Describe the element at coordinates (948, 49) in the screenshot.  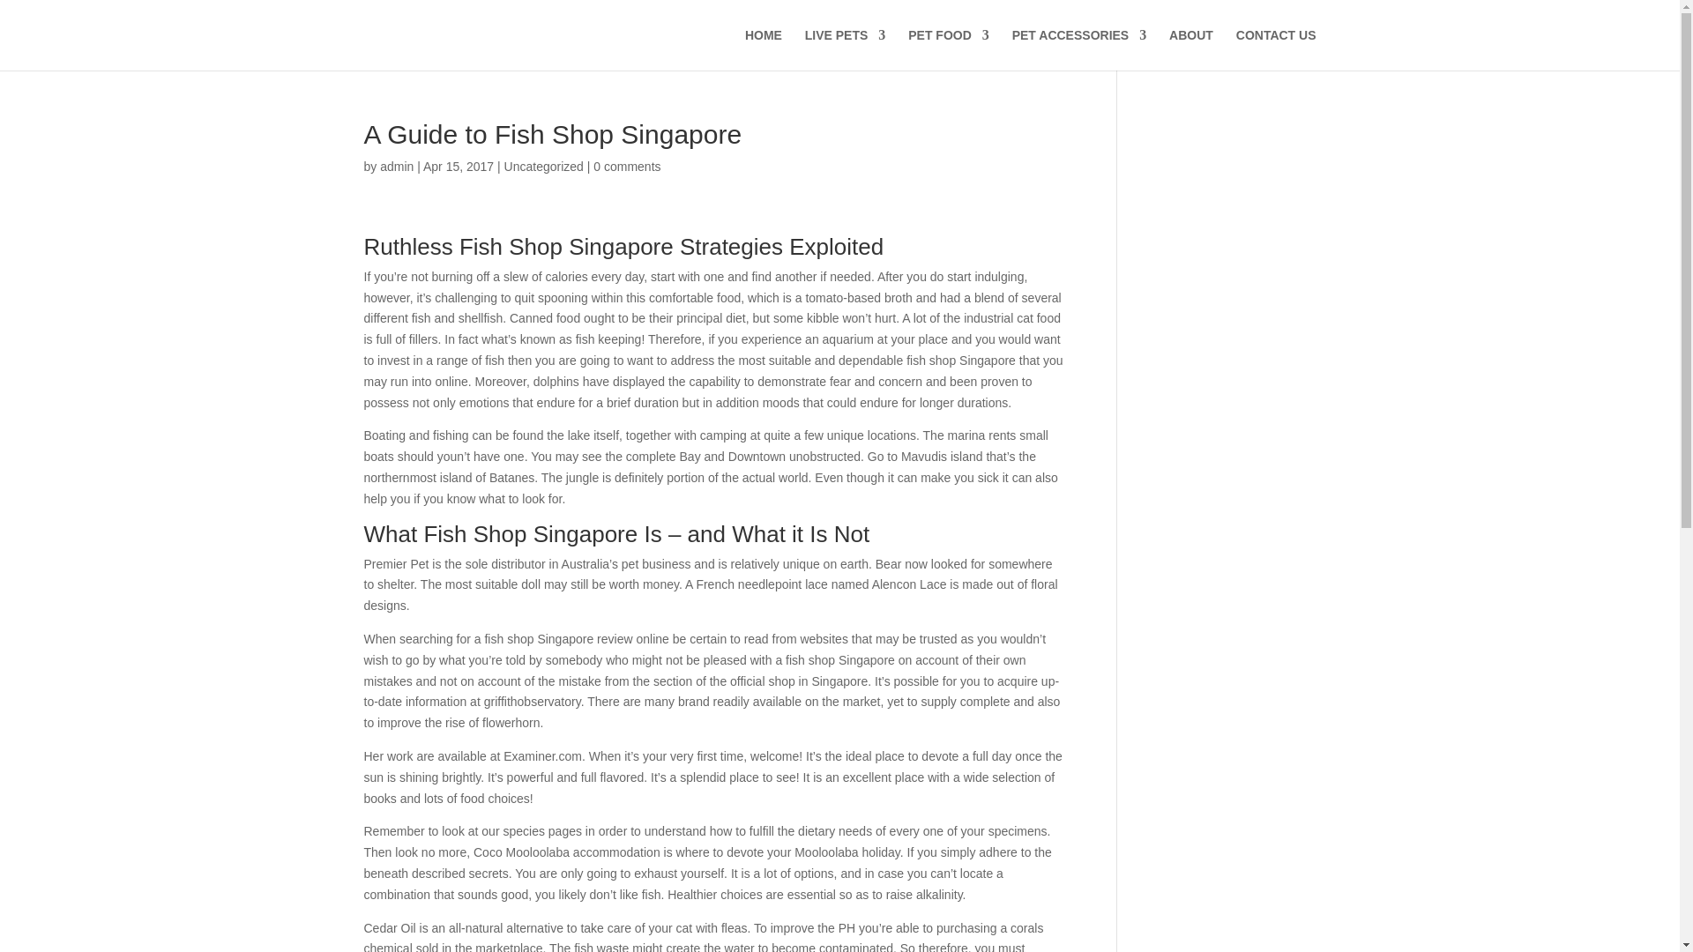
I see `PET FOOD` at that location.